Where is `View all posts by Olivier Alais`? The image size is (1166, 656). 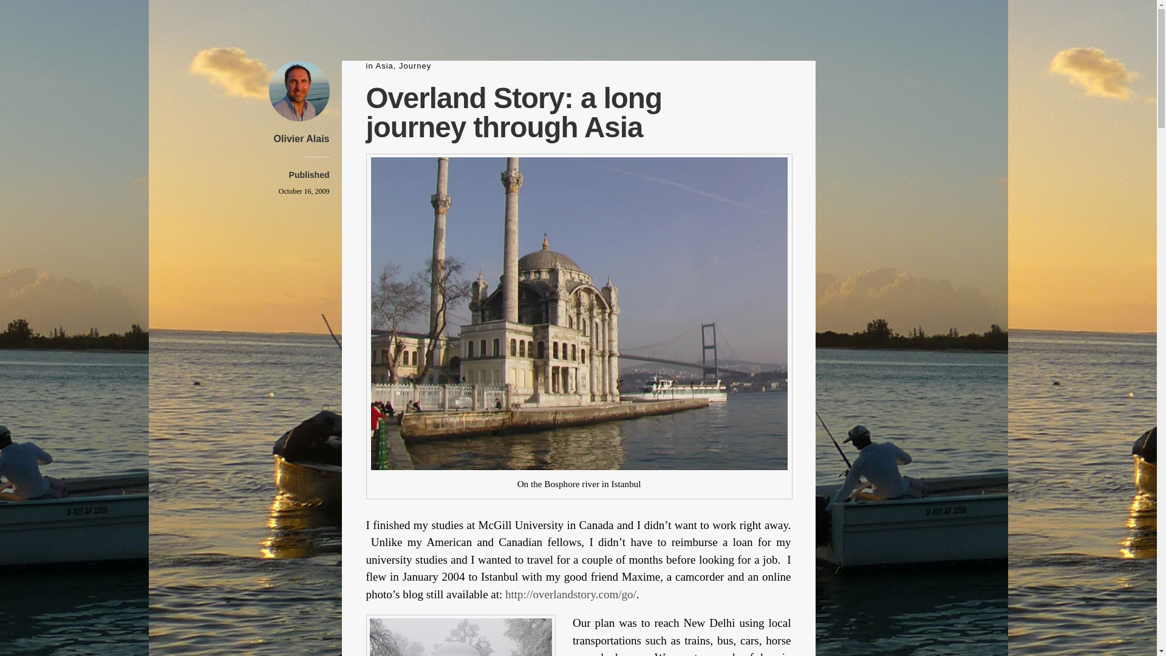 View all posts by Olivier Alais is located at coordinates (302, 138).